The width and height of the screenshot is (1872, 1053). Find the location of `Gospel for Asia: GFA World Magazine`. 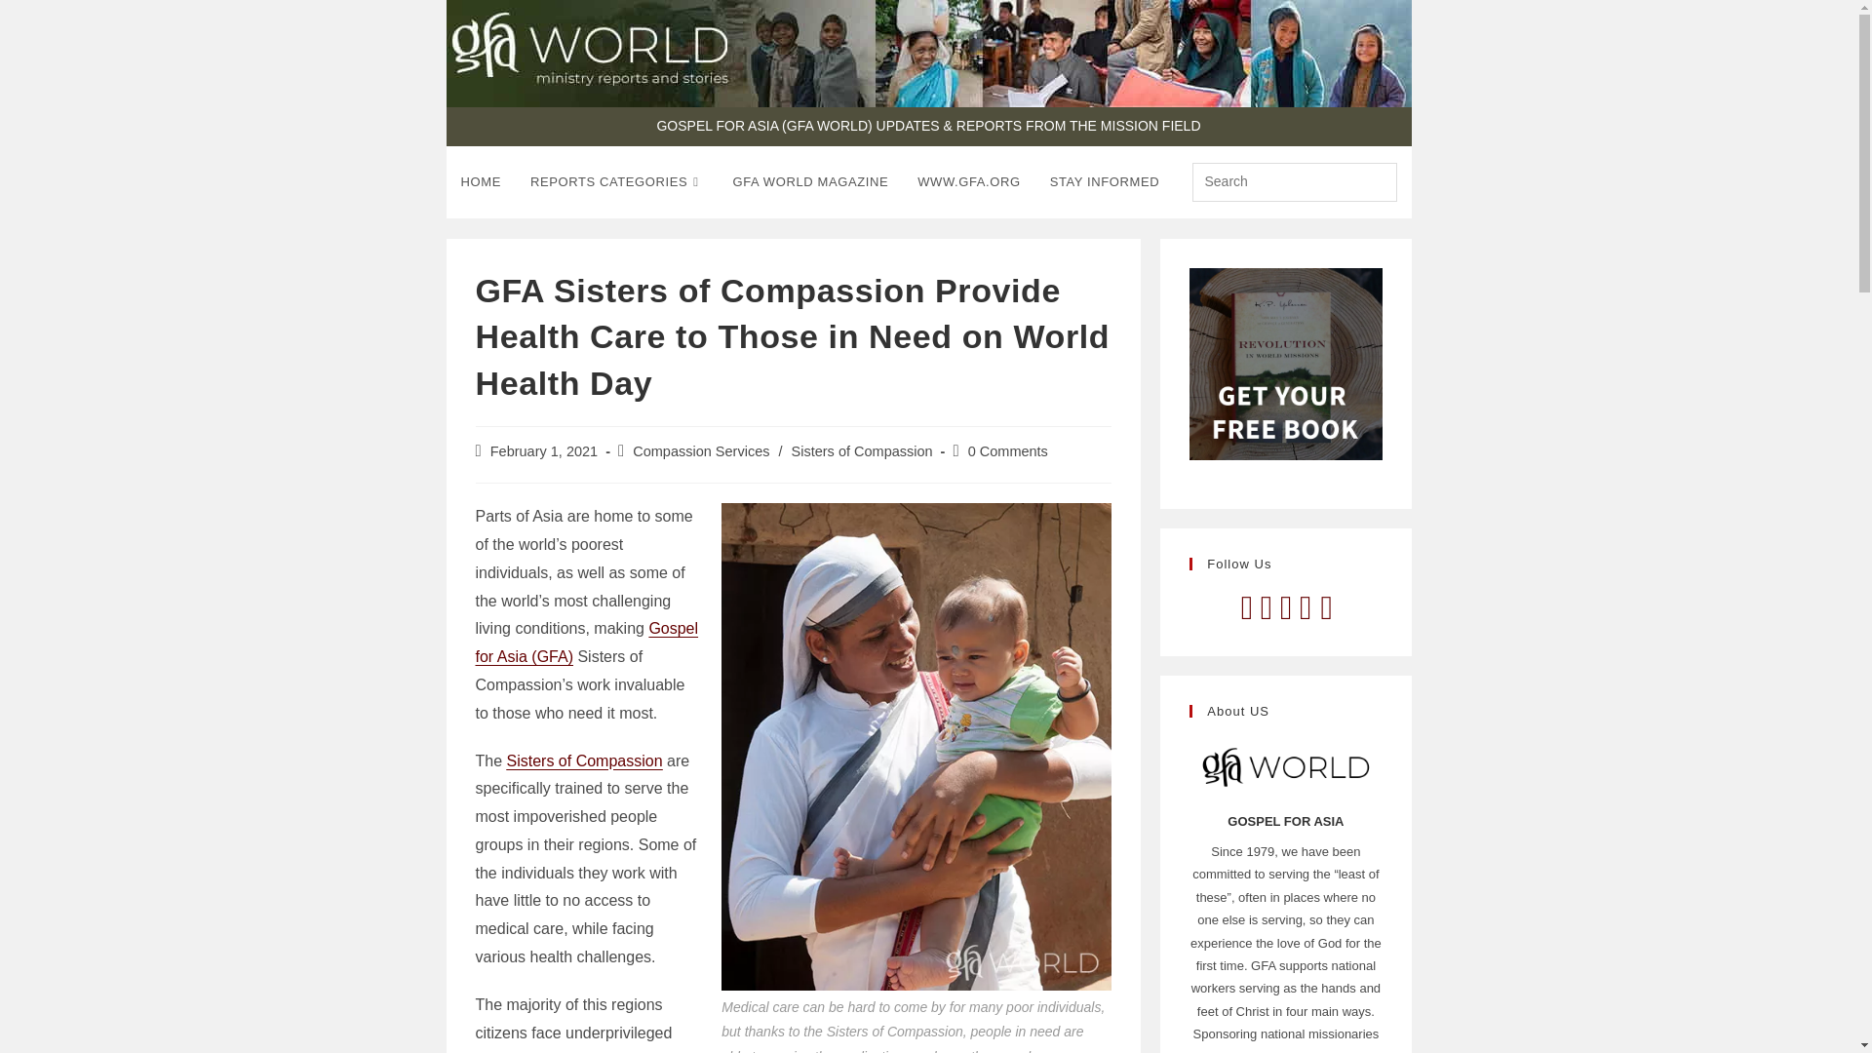

Gospel for Asia: GFA World Magazine is located at coordinates (811, 181).